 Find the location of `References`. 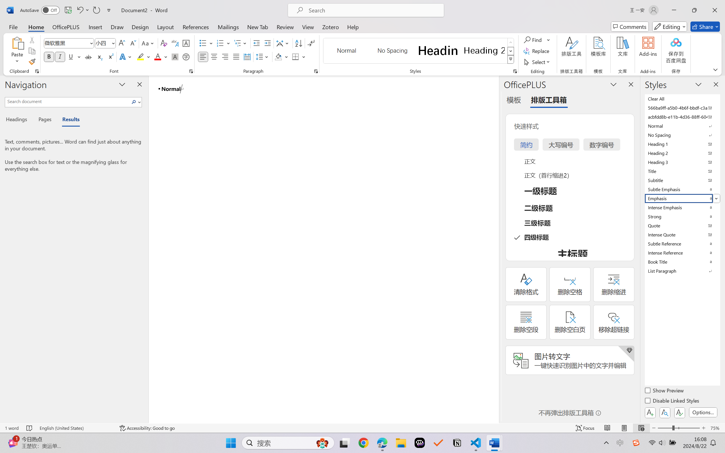

References is located at coordinates (196, 27).